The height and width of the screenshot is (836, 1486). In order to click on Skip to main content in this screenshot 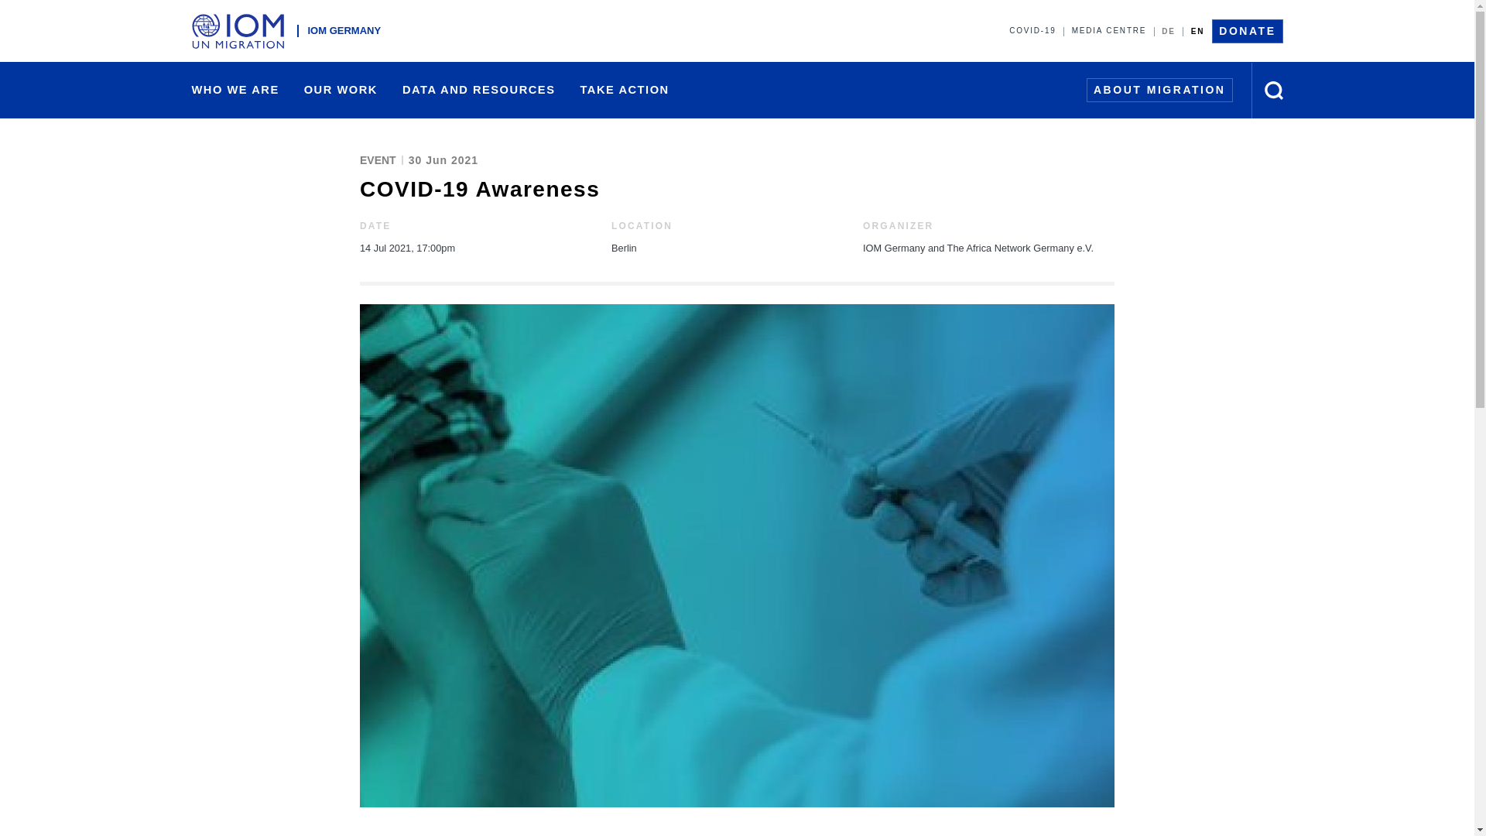, I will do `click(737, 2)`.